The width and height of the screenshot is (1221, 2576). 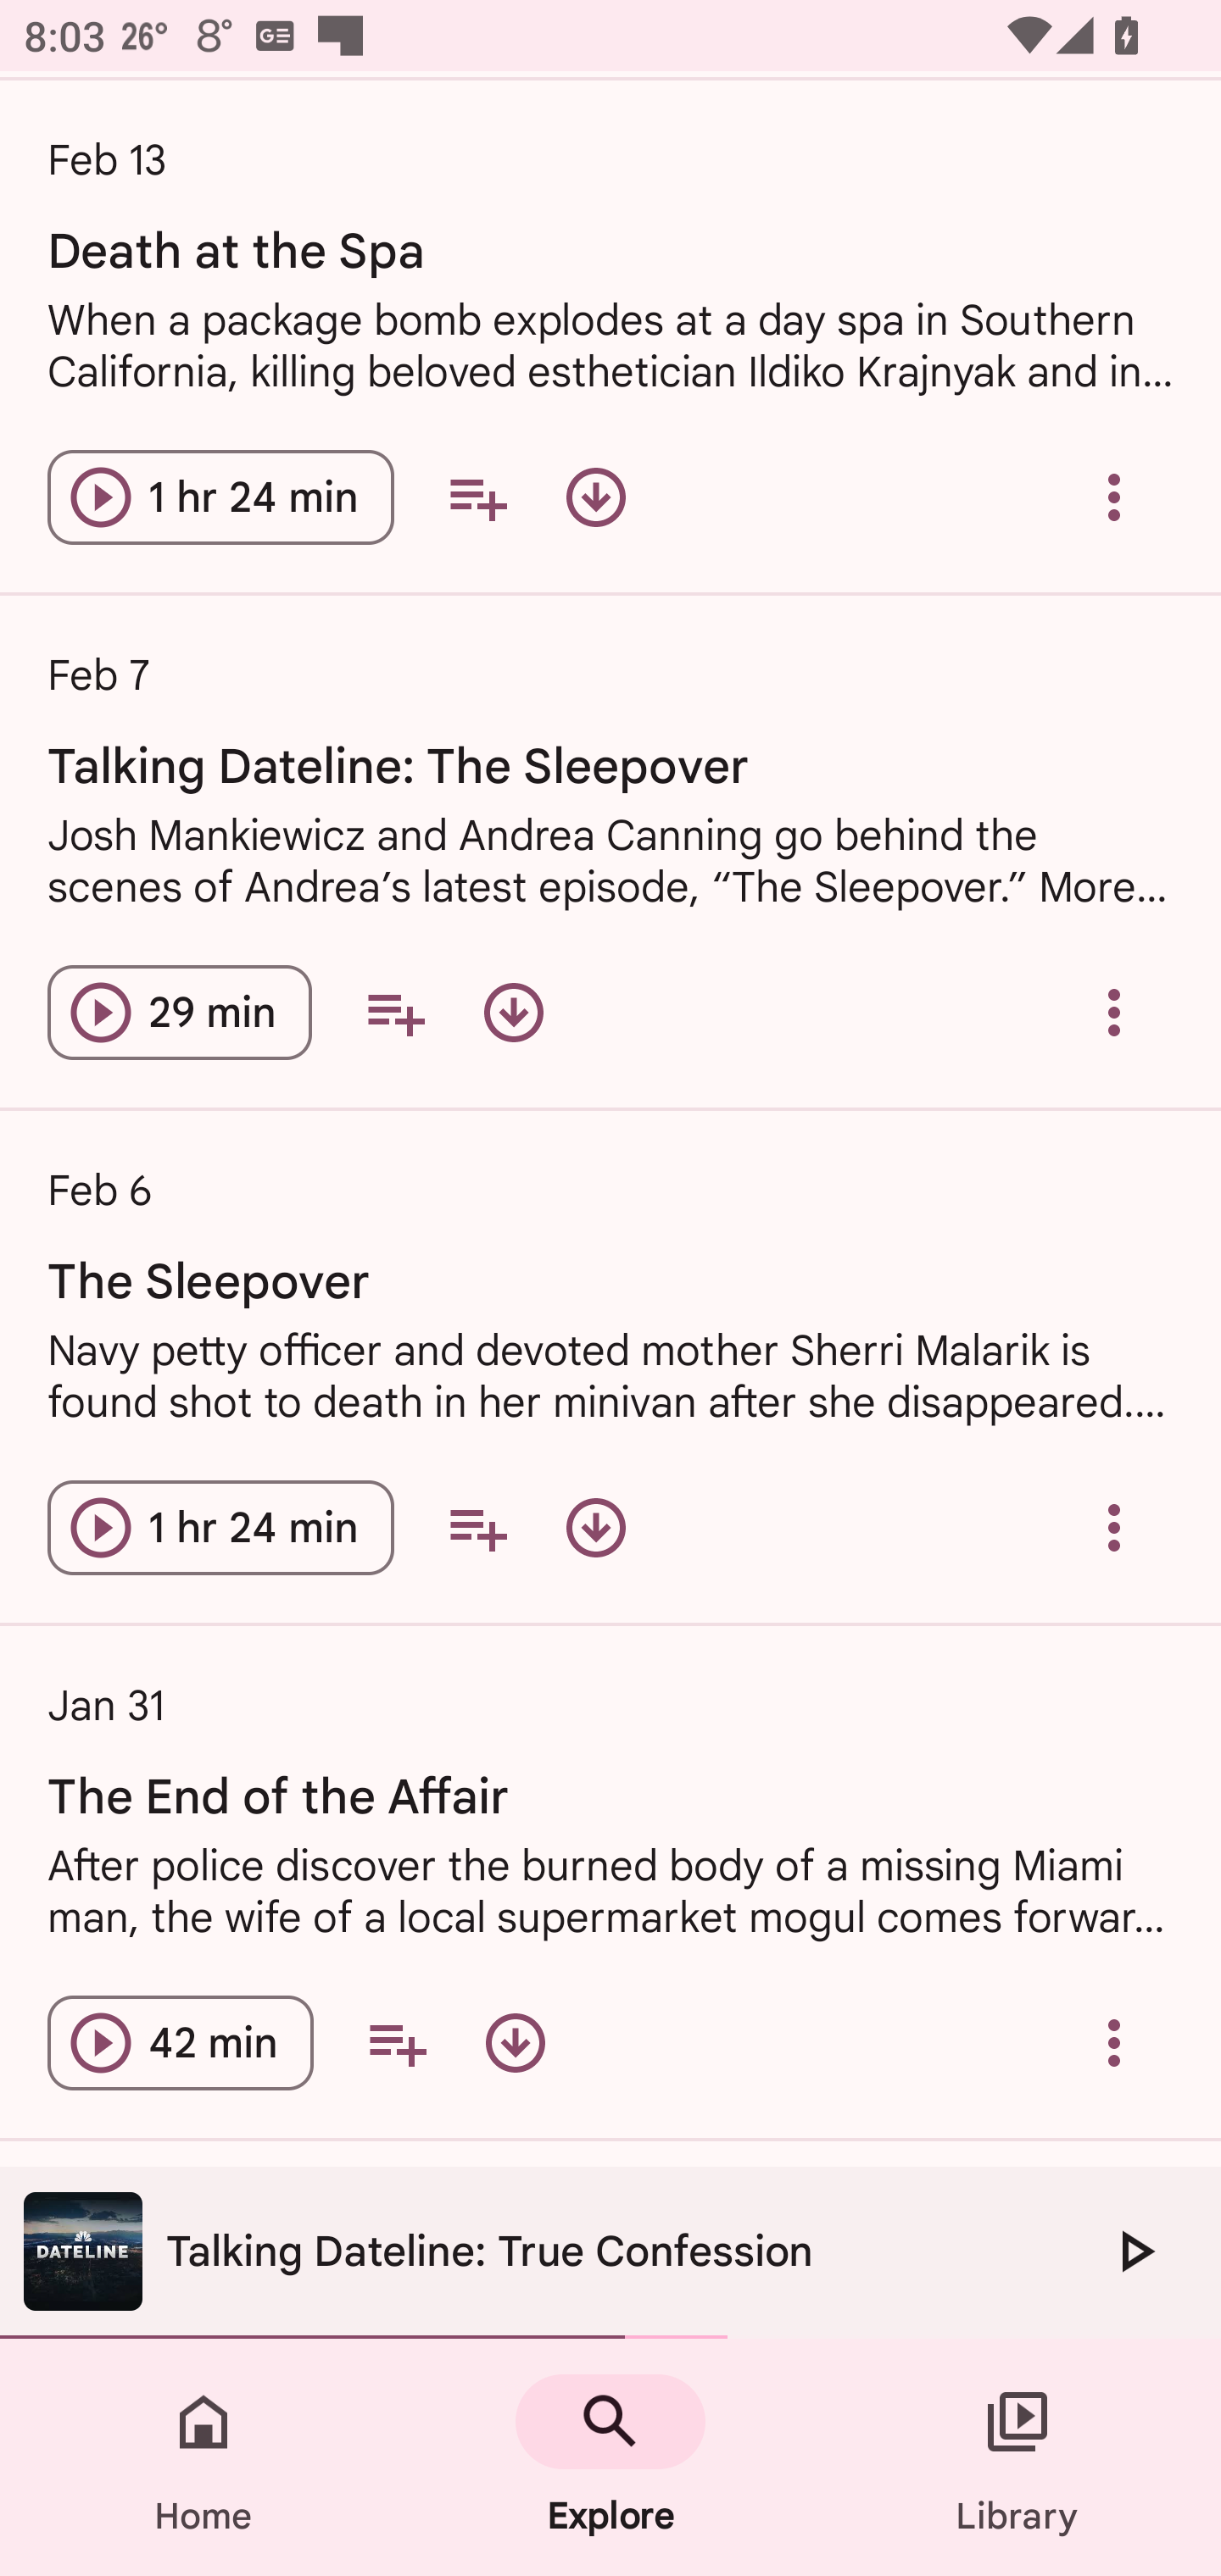 I want to click on Add to your queue, so click(x=477, y=497).